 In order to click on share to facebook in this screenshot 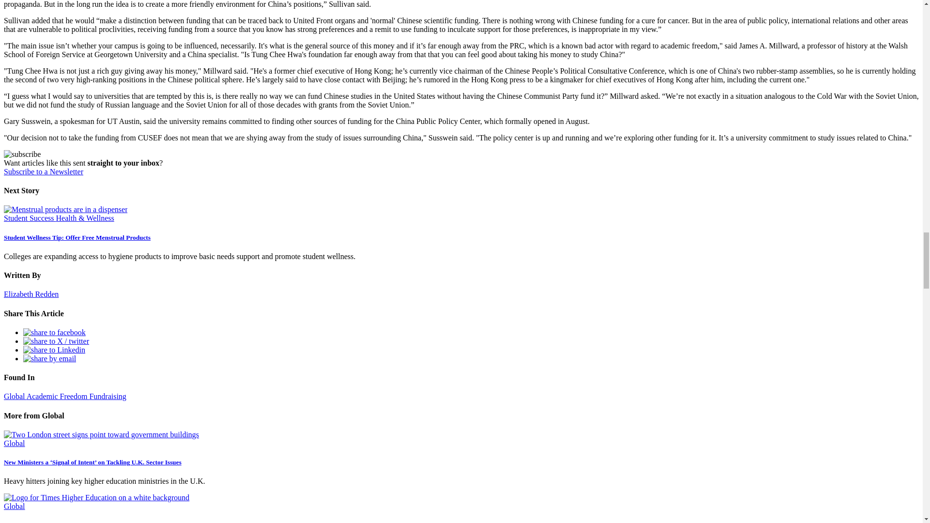, I will do `click(54, 332)`.